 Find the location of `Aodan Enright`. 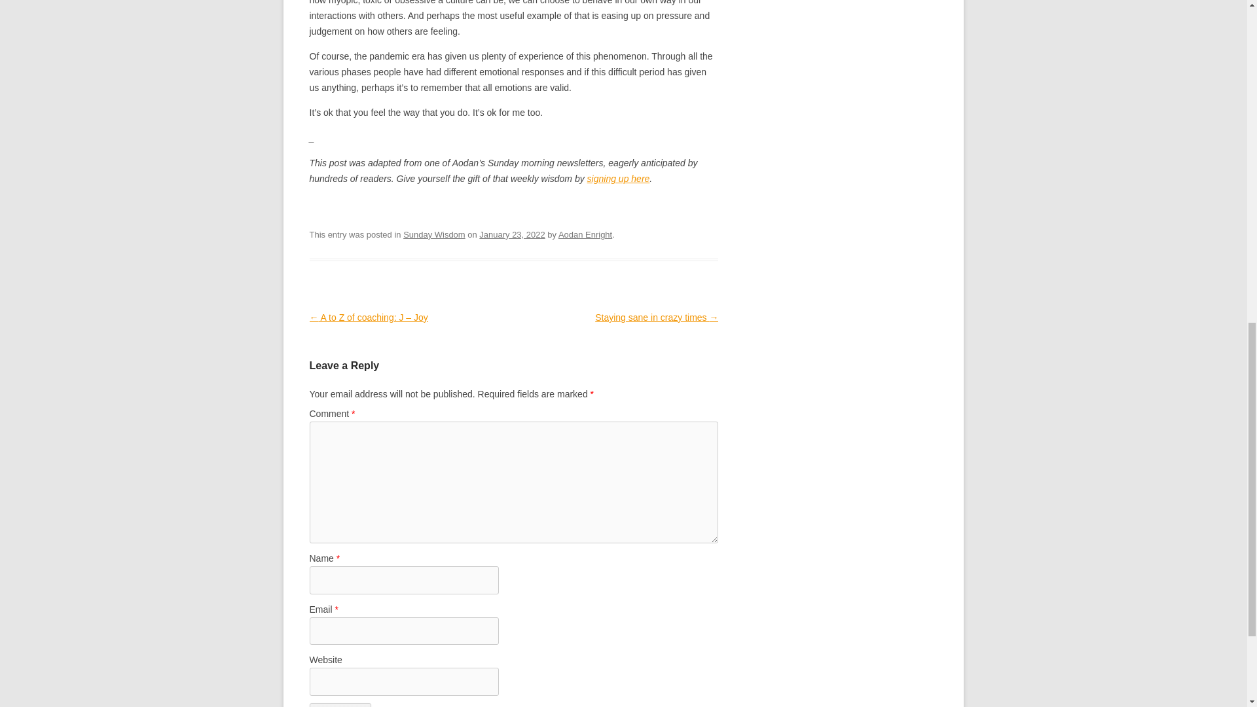

Aodan Enright is located at coordinates (585, 234).